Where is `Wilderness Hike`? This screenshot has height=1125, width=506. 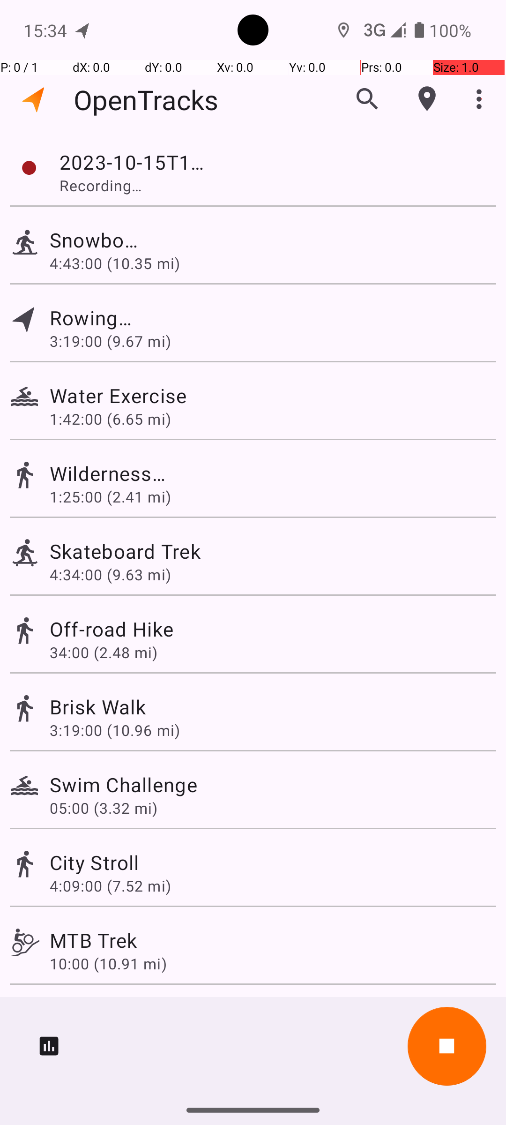
Wilderness Hike is located at coordinates (109, 473).